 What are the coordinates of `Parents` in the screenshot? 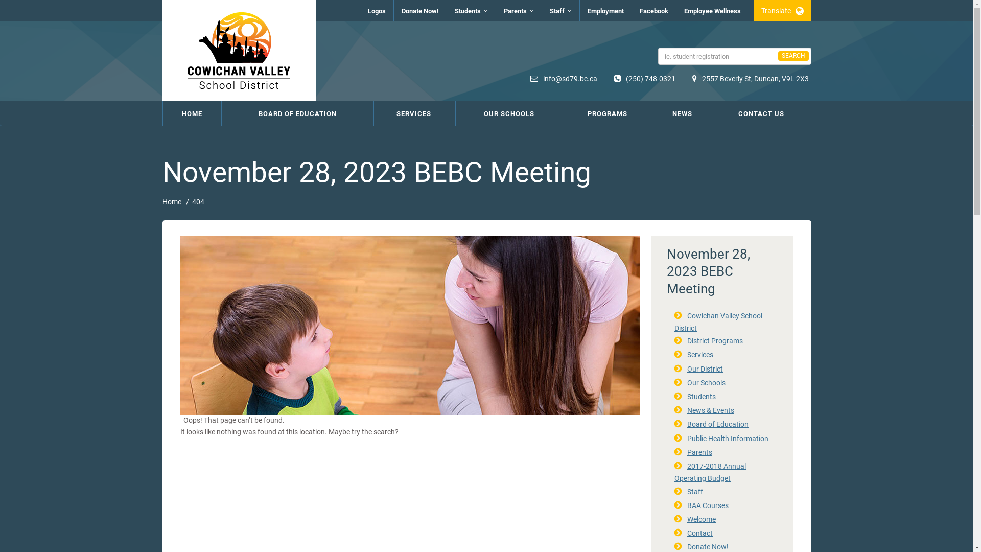 It's located at (518, 11).